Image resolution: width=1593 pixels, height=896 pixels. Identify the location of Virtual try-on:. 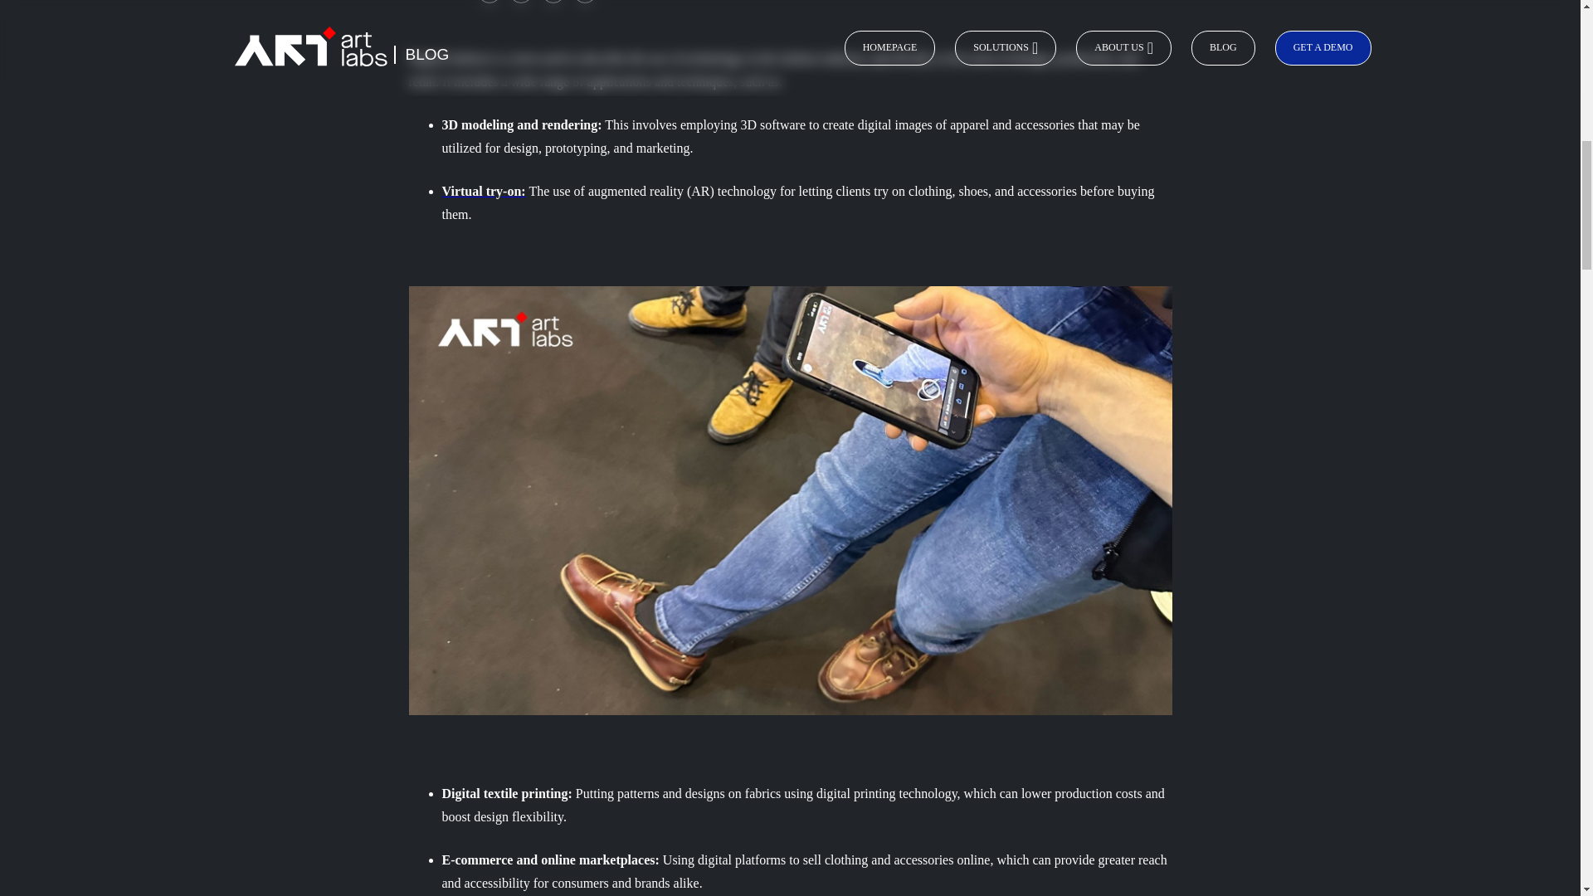
(483, 191).